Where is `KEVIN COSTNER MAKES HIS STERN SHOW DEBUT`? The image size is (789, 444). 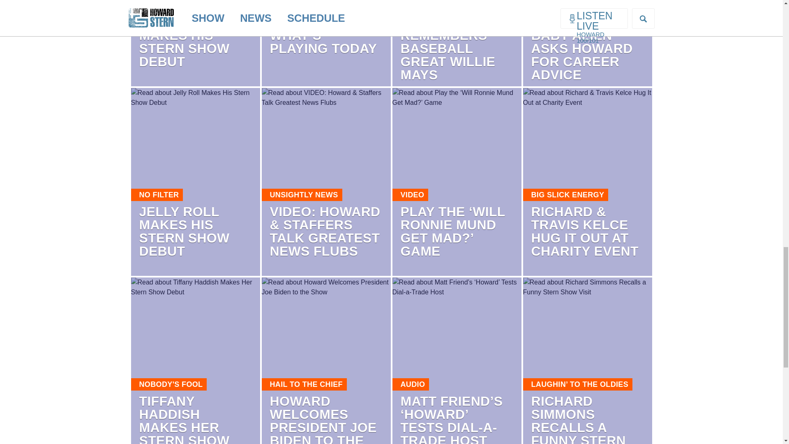 KEVIN COSTNER MAKES HIS STERN SHOW DEBUT is located at coordinates (193, 42).